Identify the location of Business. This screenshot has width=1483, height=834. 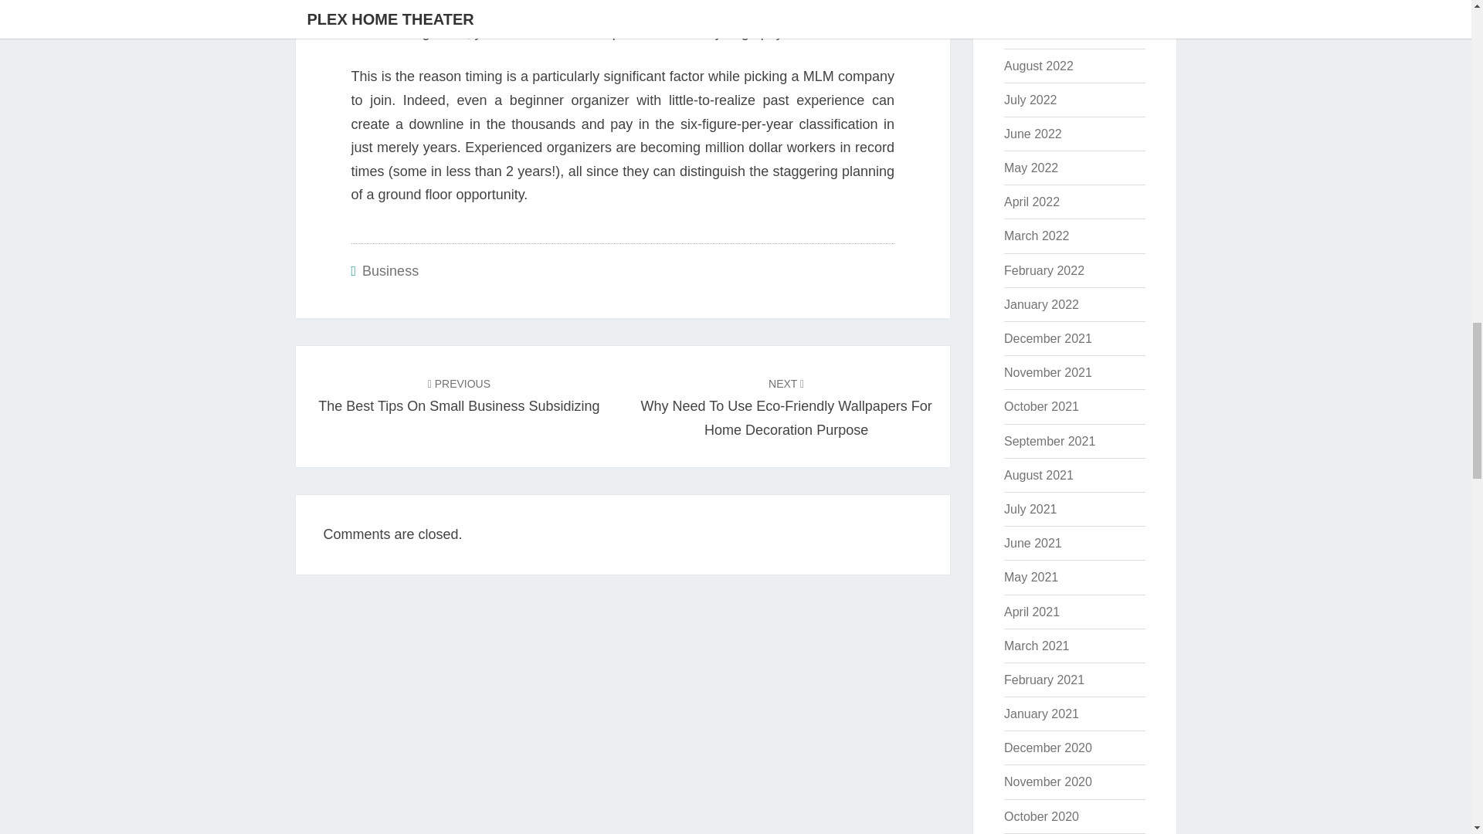
(389, 270).